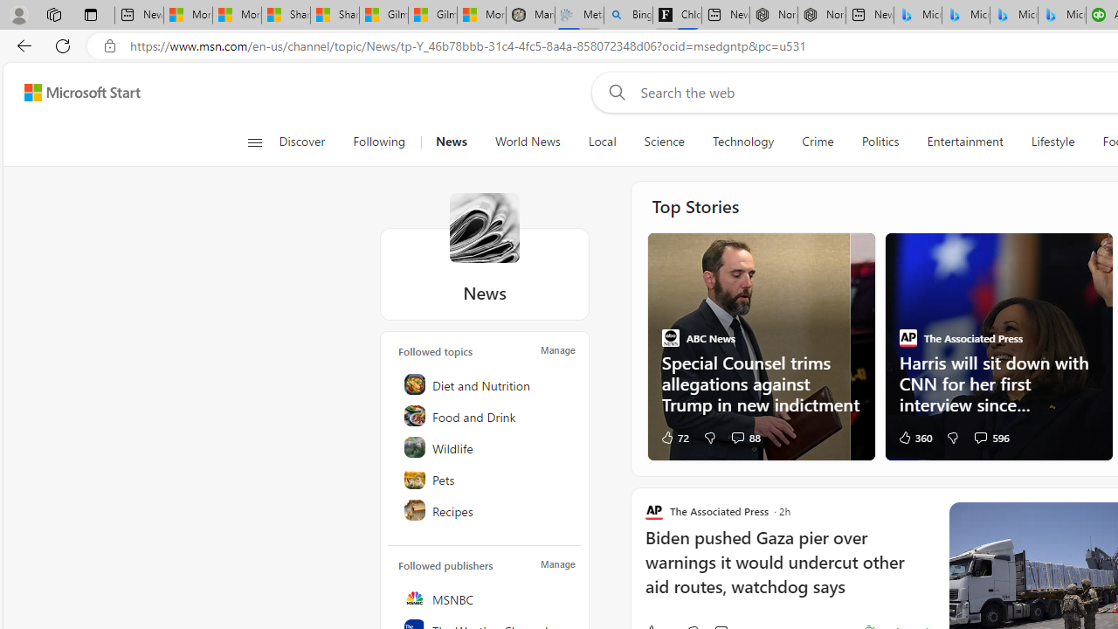 This screenshot has width=1118, height=629. Describe the element at coordinates (964, 142) in the screenshot. I see `Entertainment` at that location.